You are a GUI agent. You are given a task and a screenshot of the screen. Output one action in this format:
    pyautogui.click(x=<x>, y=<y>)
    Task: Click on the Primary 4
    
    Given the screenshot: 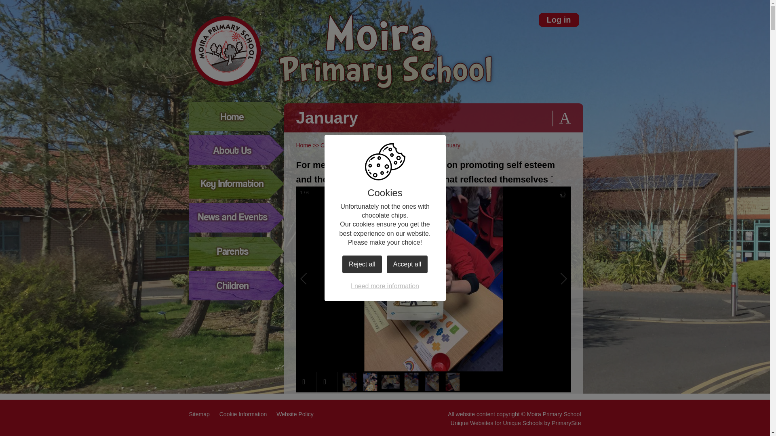 What is the action you would take?
    pyautogui.click(x=419, y=145)
    